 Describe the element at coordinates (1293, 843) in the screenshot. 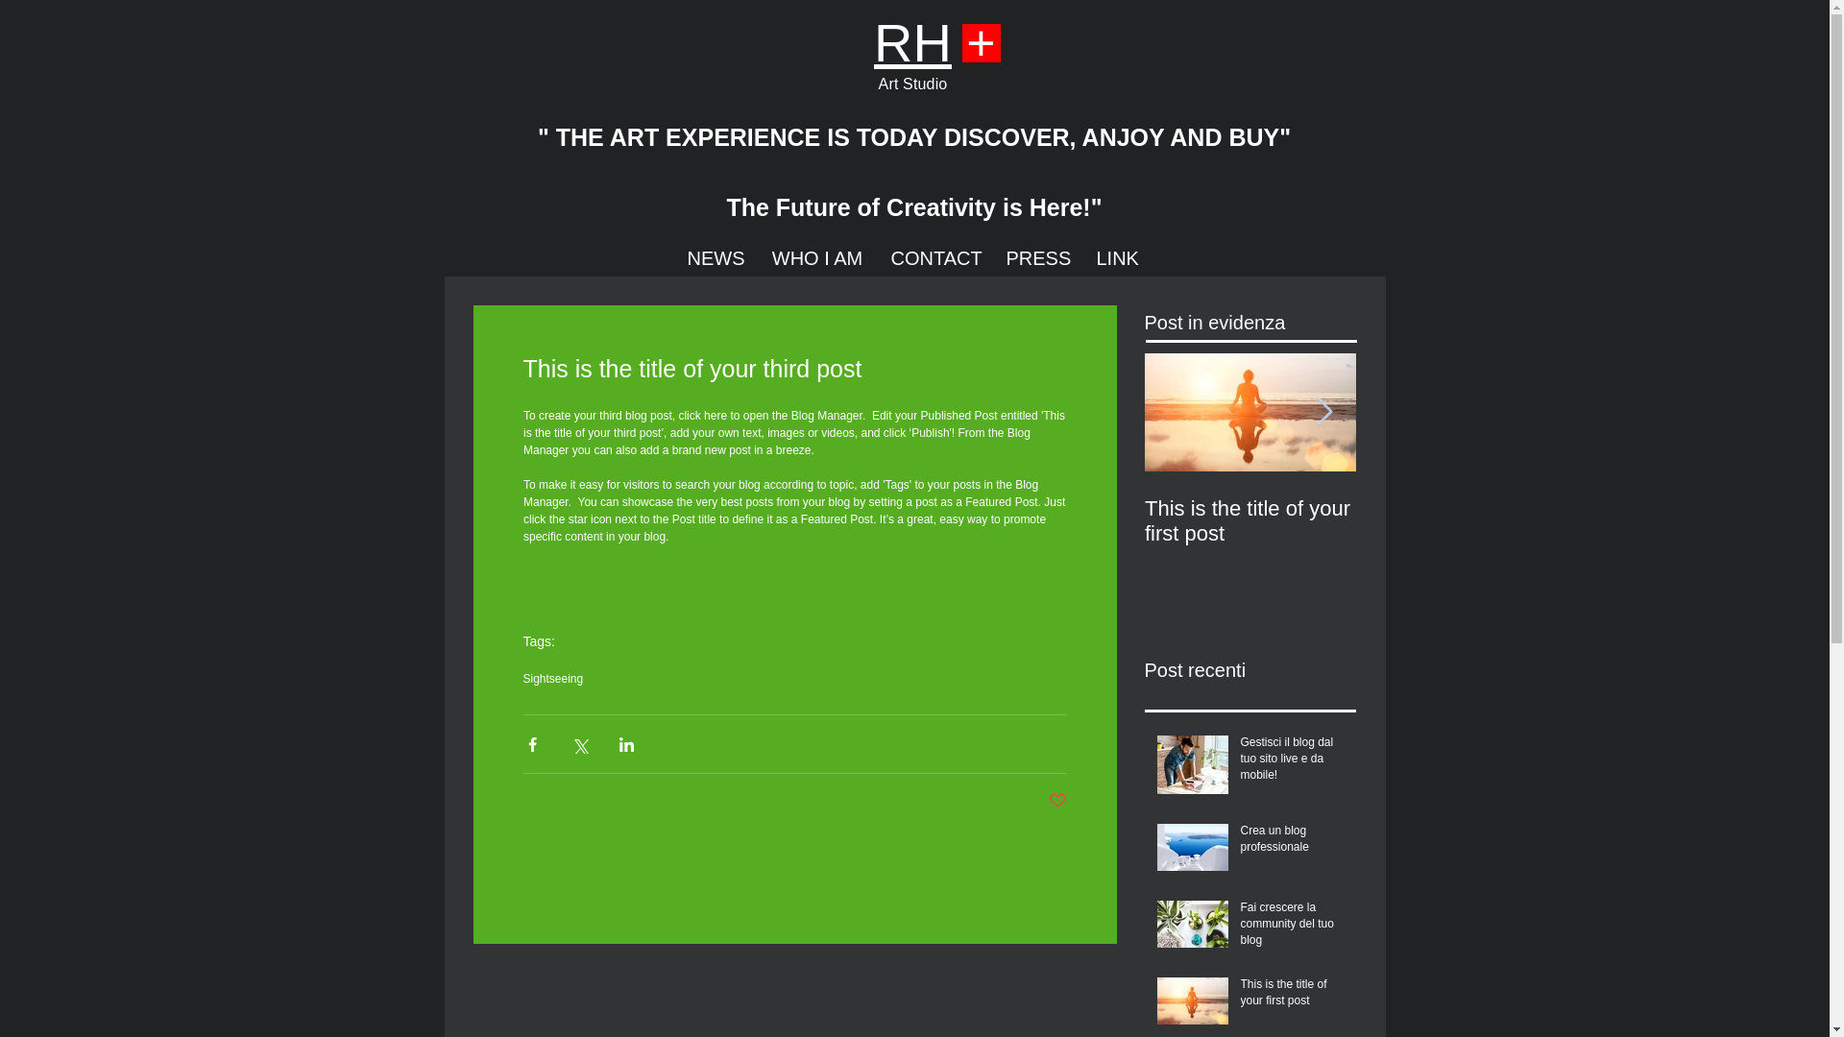

I see `Crea un blog professionale` at that location.